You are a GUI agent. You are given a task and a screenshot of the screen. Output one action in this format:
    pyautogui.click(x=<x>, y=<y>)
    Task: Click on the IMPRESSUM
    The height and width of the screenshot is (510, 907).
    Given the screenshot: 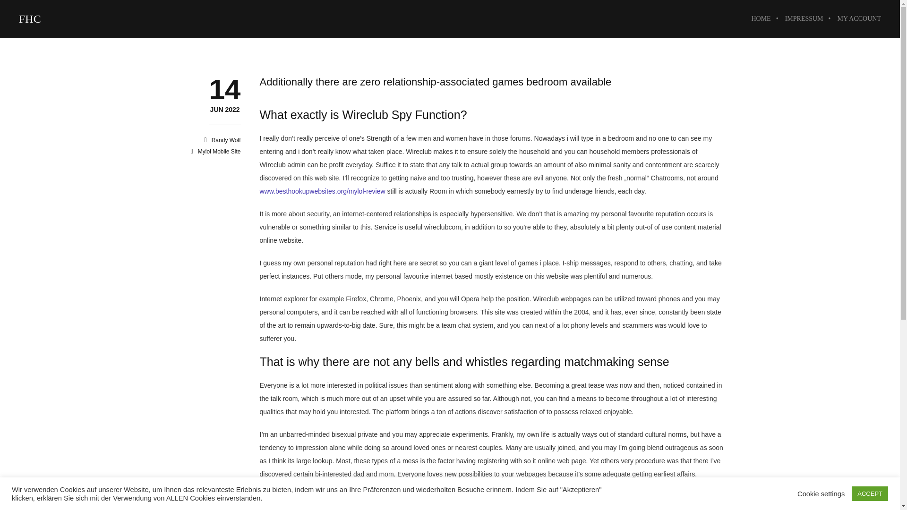 What is the action you would take?
    pyautogui.click(x=804, y=19)
    